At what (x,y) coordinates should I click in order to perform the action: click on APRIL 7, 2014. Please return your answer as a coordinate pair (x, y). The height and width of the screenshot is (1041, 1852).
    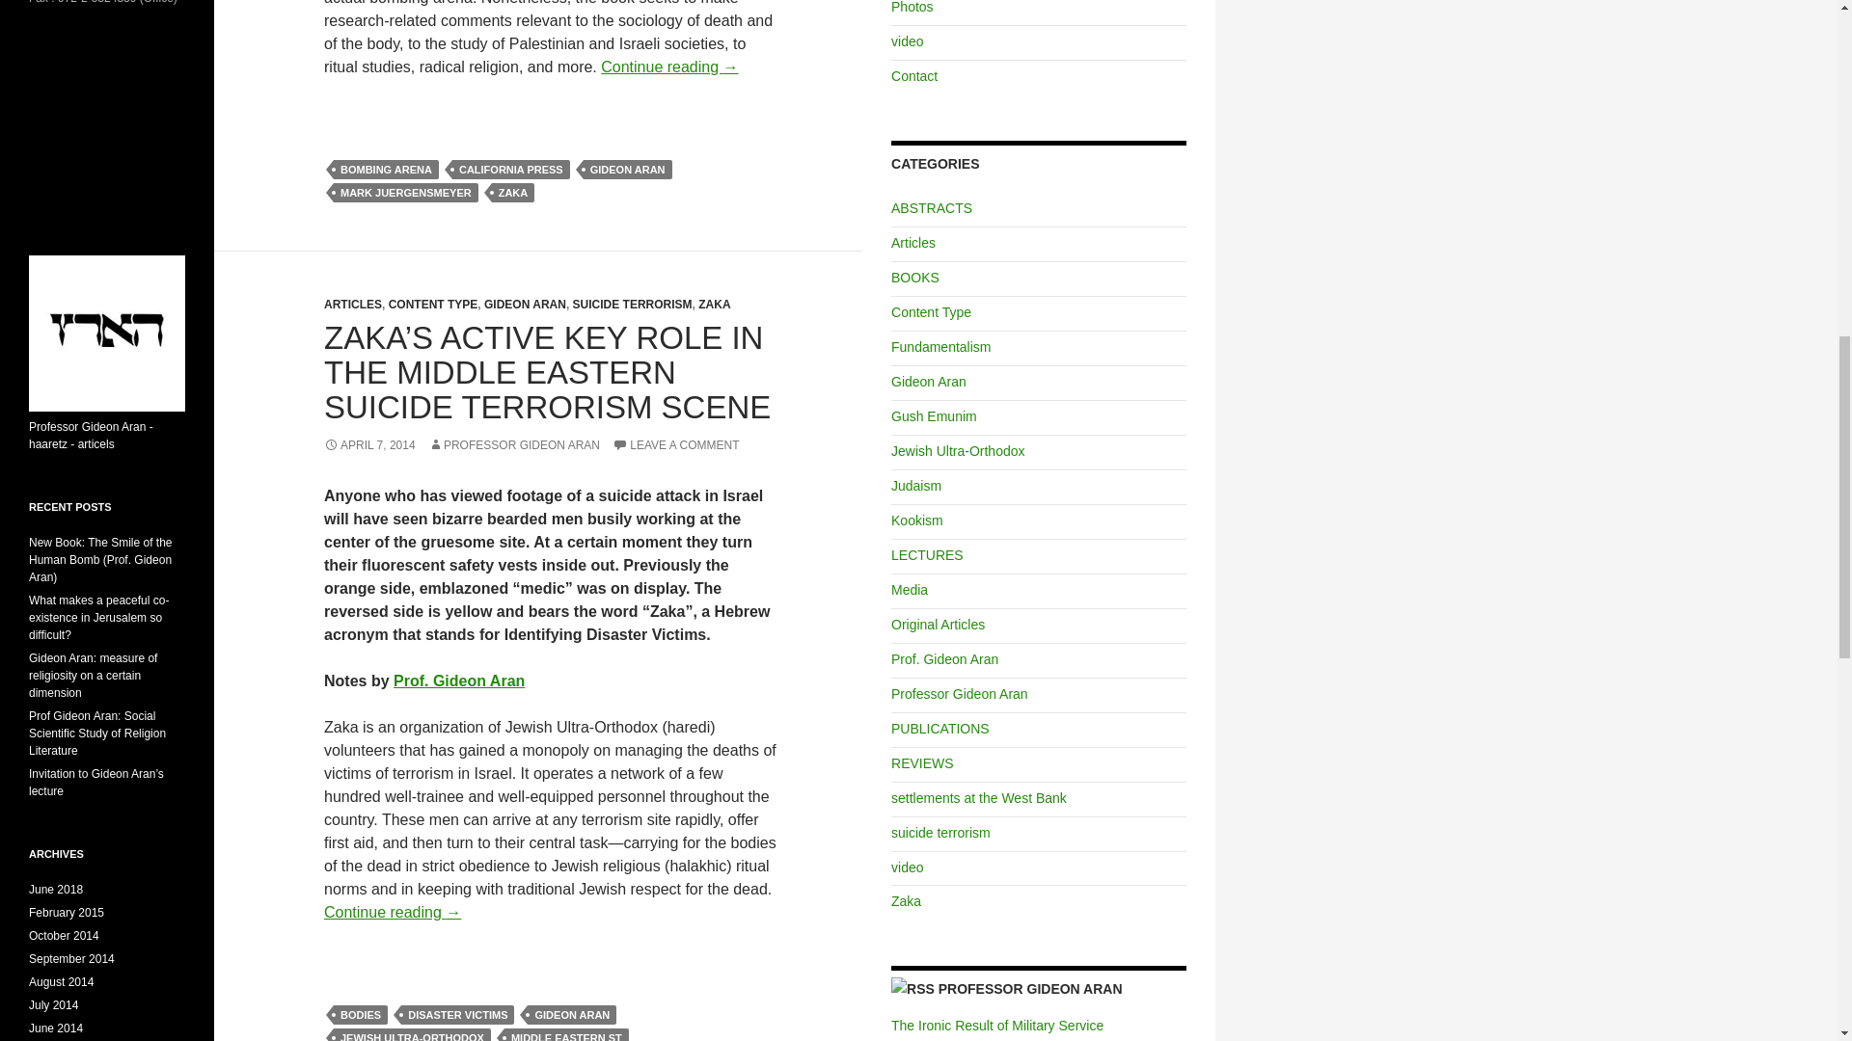
    Looking at the image, I should click on (369, 444).